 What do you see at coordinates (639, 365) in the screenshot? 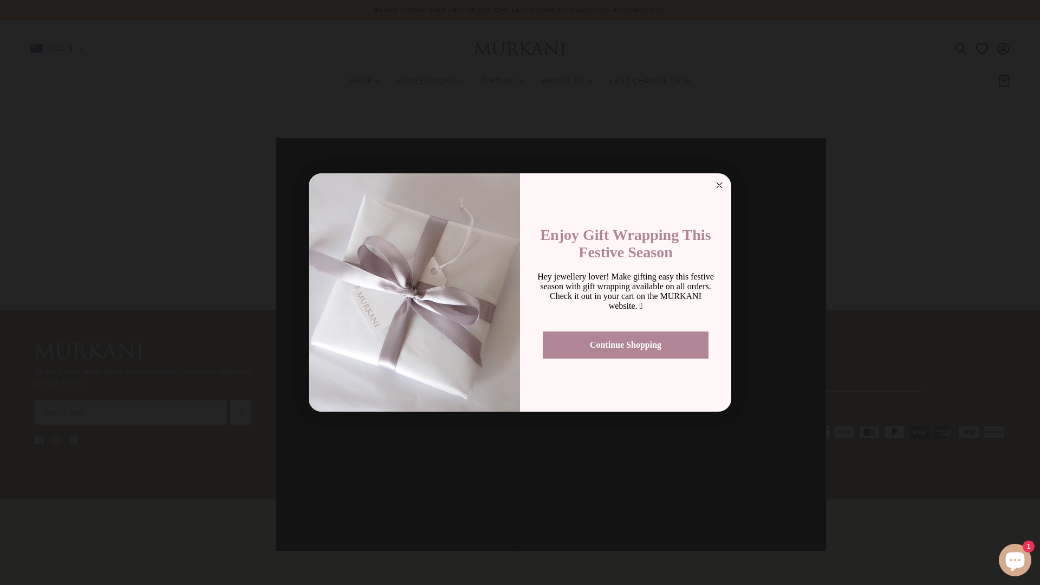
I see `Sizing & Jewellery Info` at bounding box center [639, 365].